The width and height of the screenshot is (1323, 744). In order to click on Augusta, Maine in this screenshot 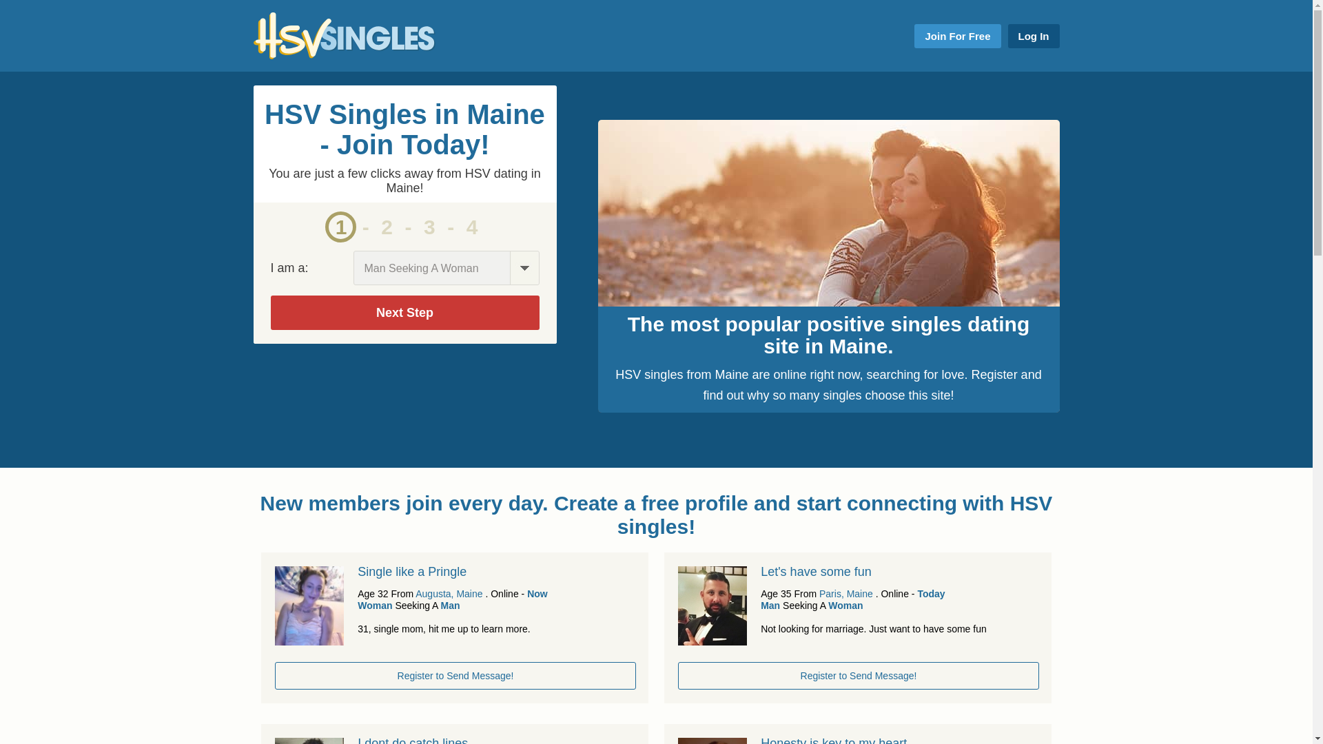, I will do `click(449, 594)`.